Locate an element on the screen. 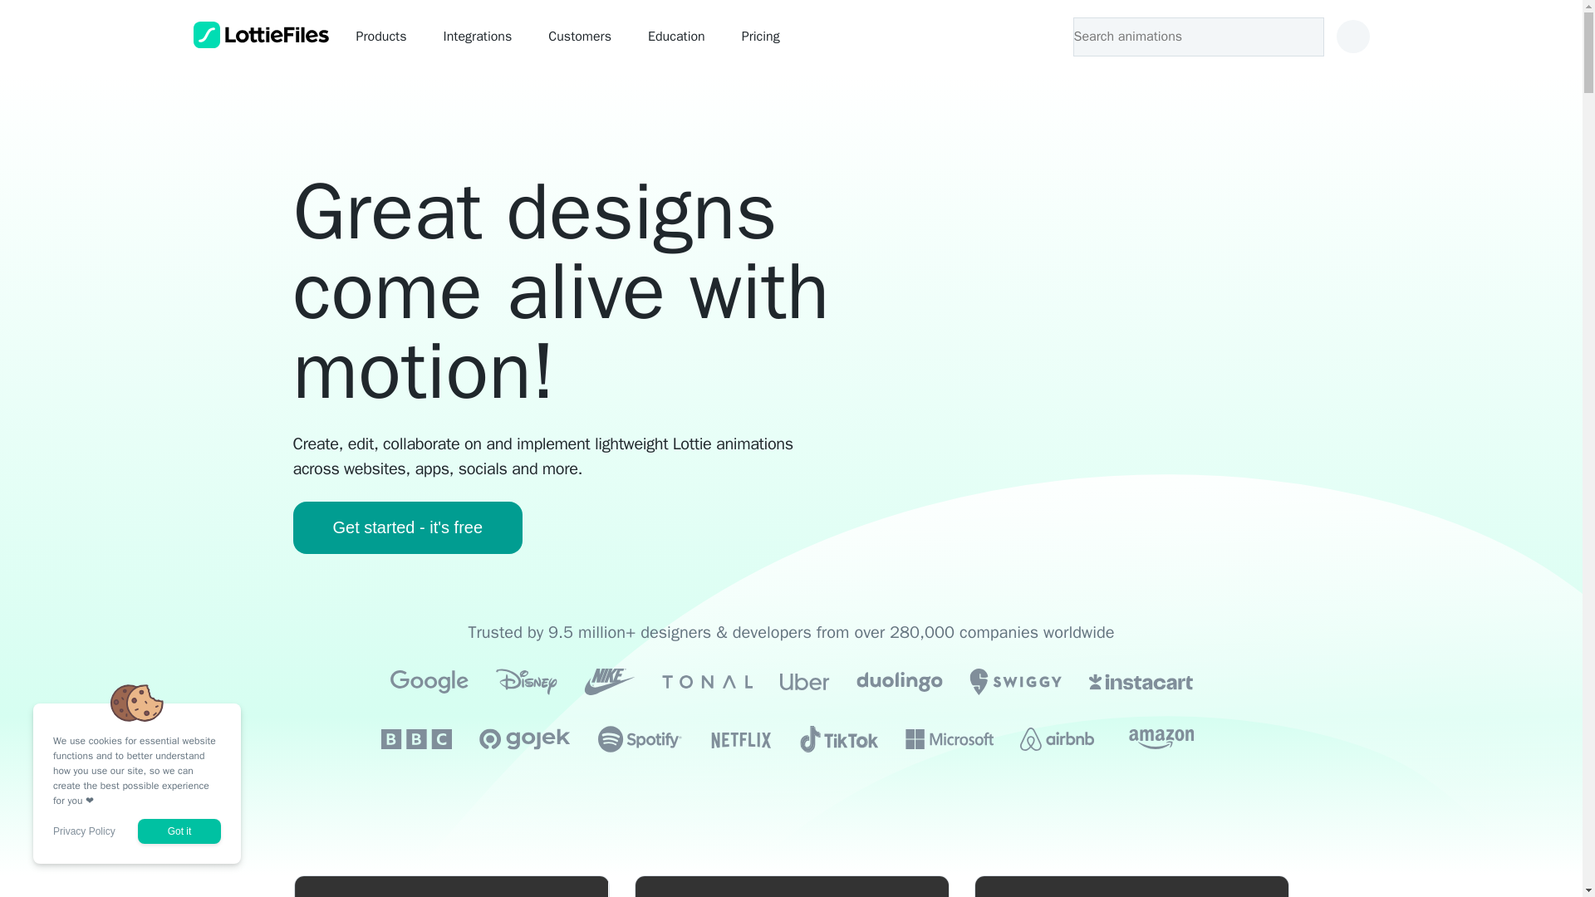 This screenshot has width=1595, height=897. Spotify case study is located at coordinates (1131, 886).